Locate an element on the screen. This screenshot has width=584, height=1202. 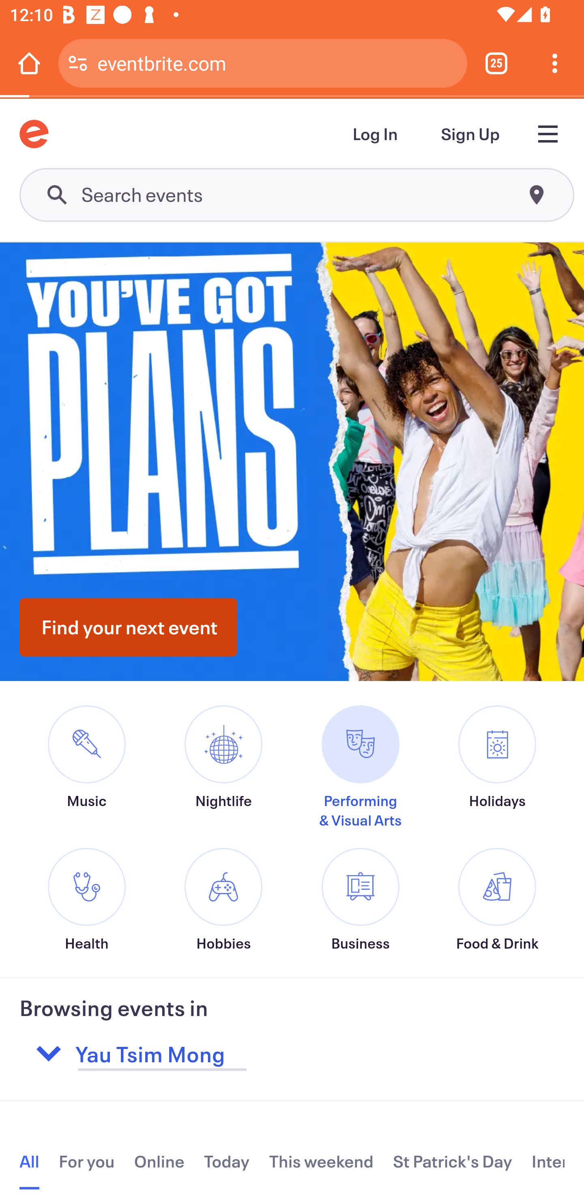
Health is located at coordinates (87, 900).